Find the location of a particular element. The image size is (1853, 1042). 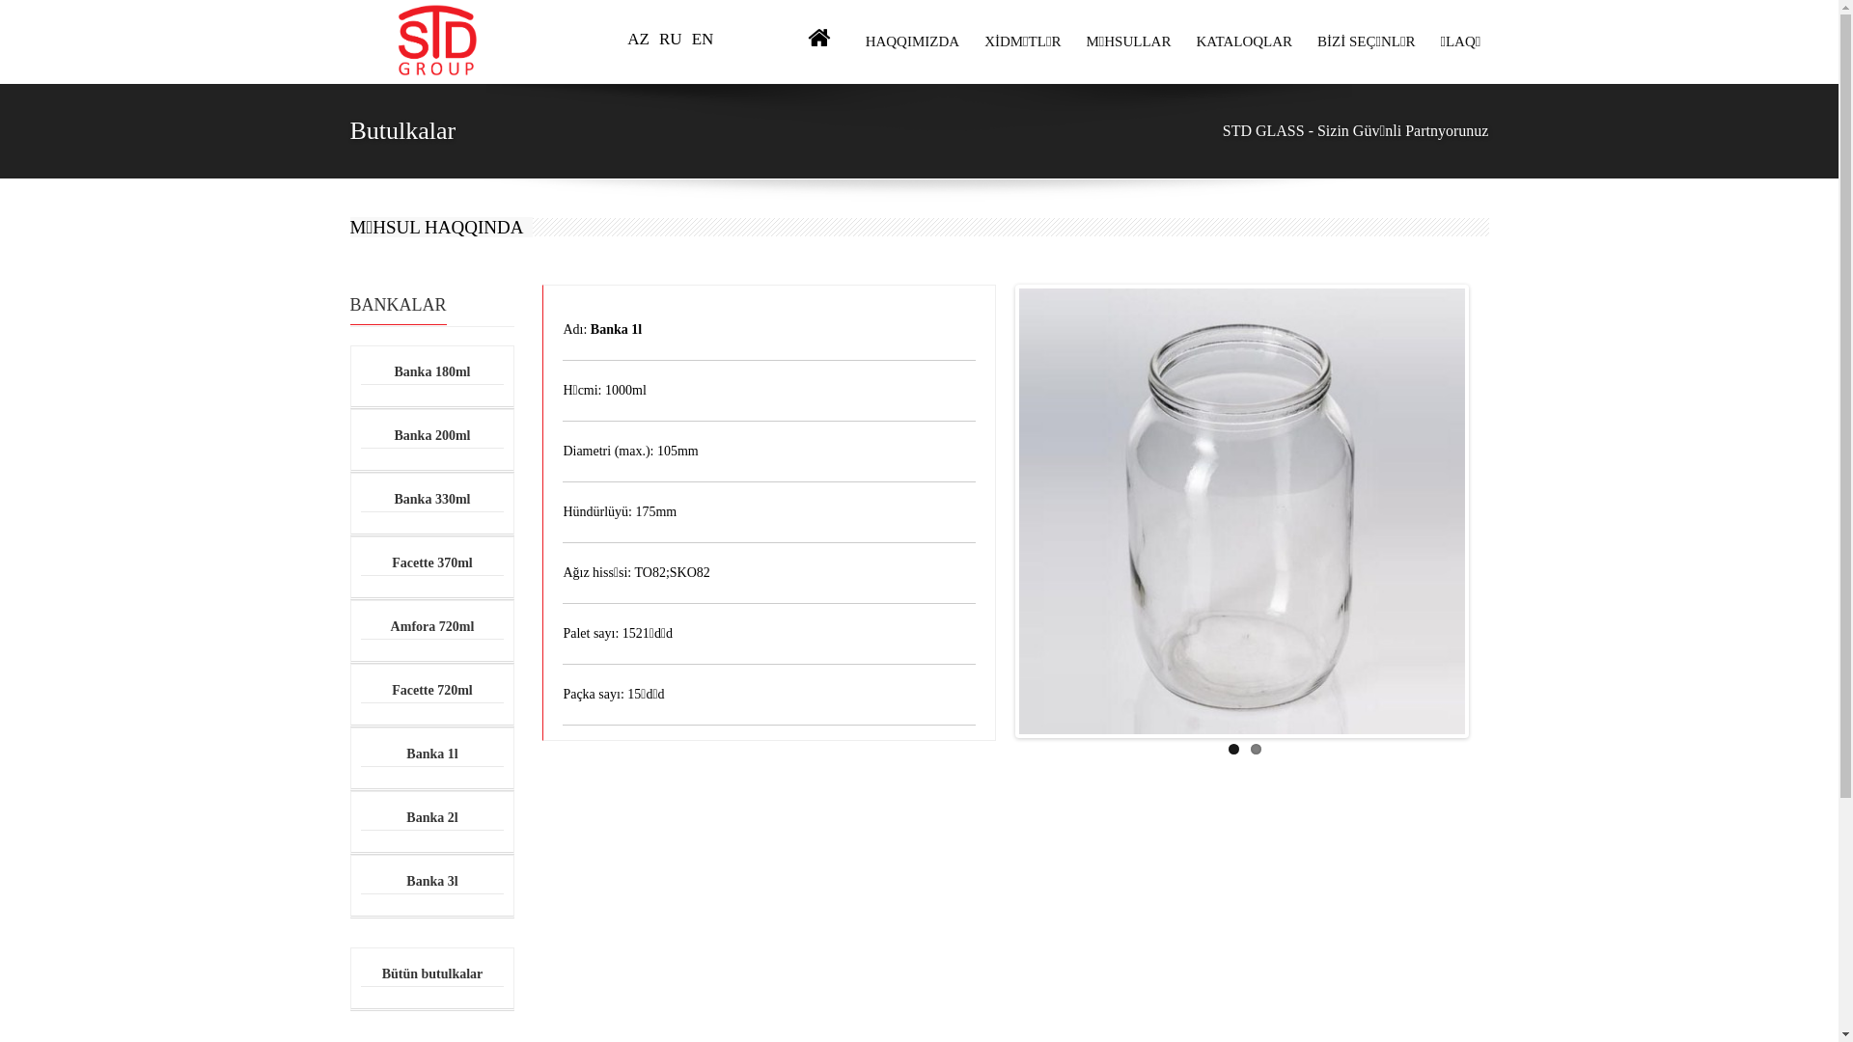

Facette 720ml is located at coordinates (432, 691).